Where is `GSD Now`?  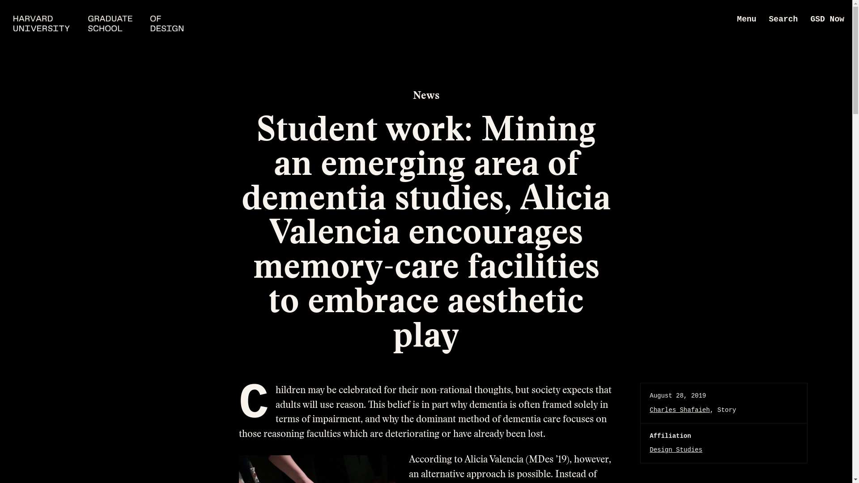
GSD Now is located at coordinates (827, 19).